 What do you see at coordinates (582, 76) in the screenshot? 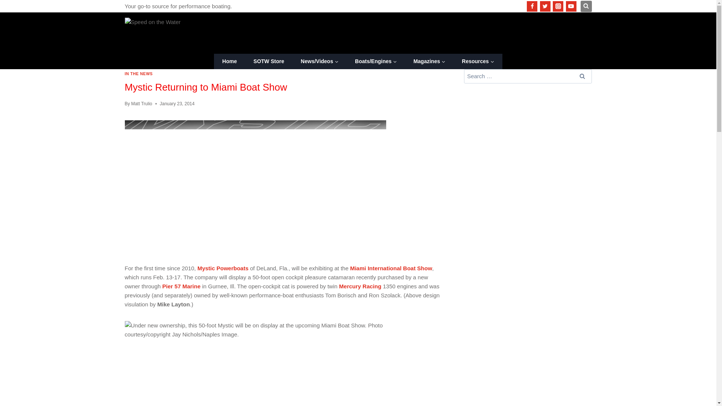
I see `Search` at bounding box center [582, 76].